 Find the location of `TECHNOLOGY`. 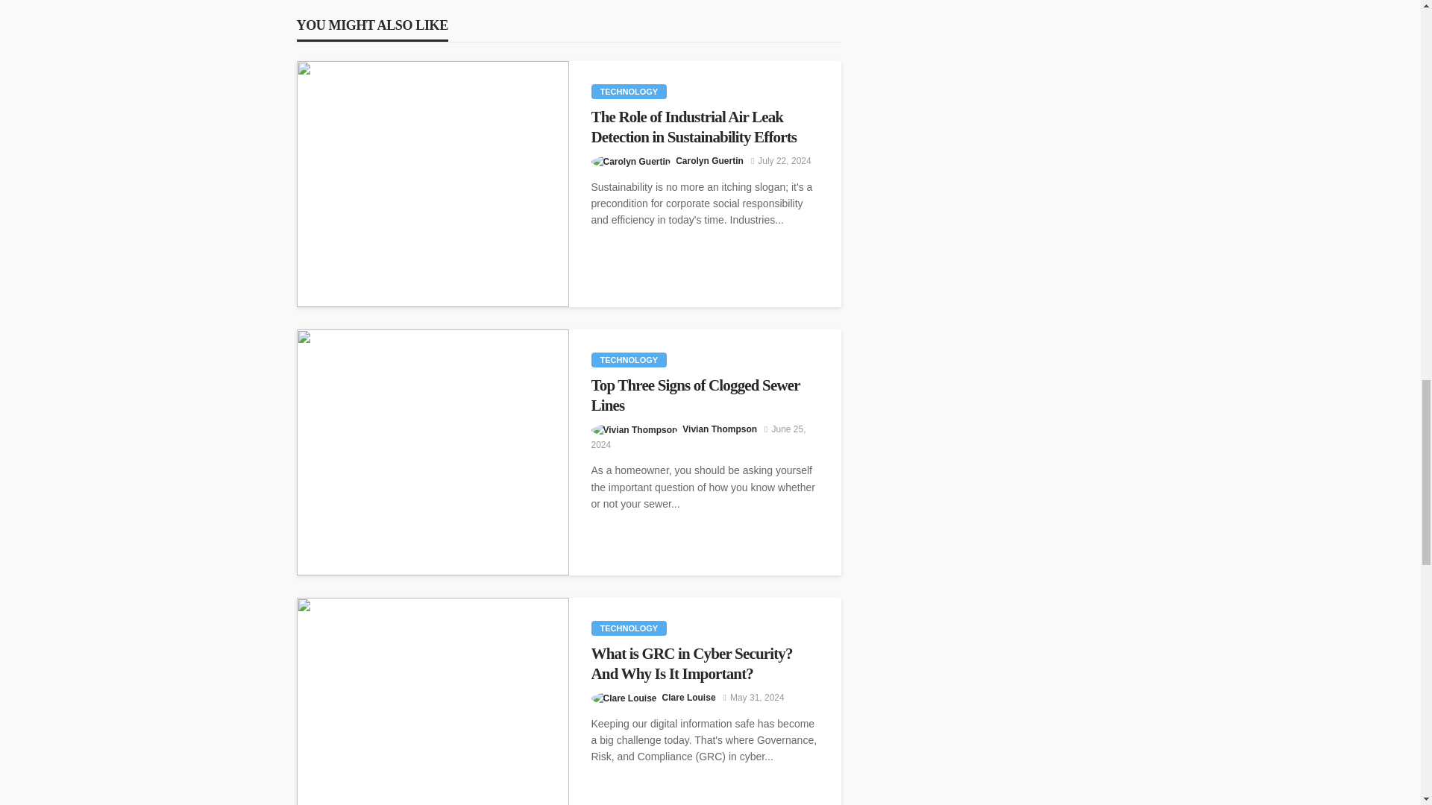

TECHNOLOGY is located at coordinates (628, 359).